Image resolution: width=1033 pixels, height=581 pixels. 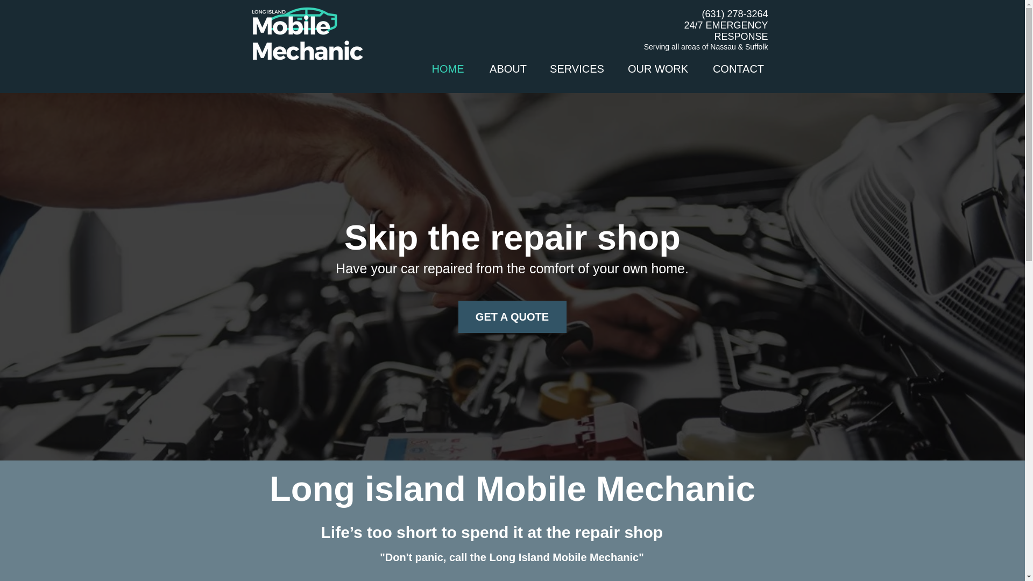 I want to click on GET A QUOTE, so click(x=512, y=316).